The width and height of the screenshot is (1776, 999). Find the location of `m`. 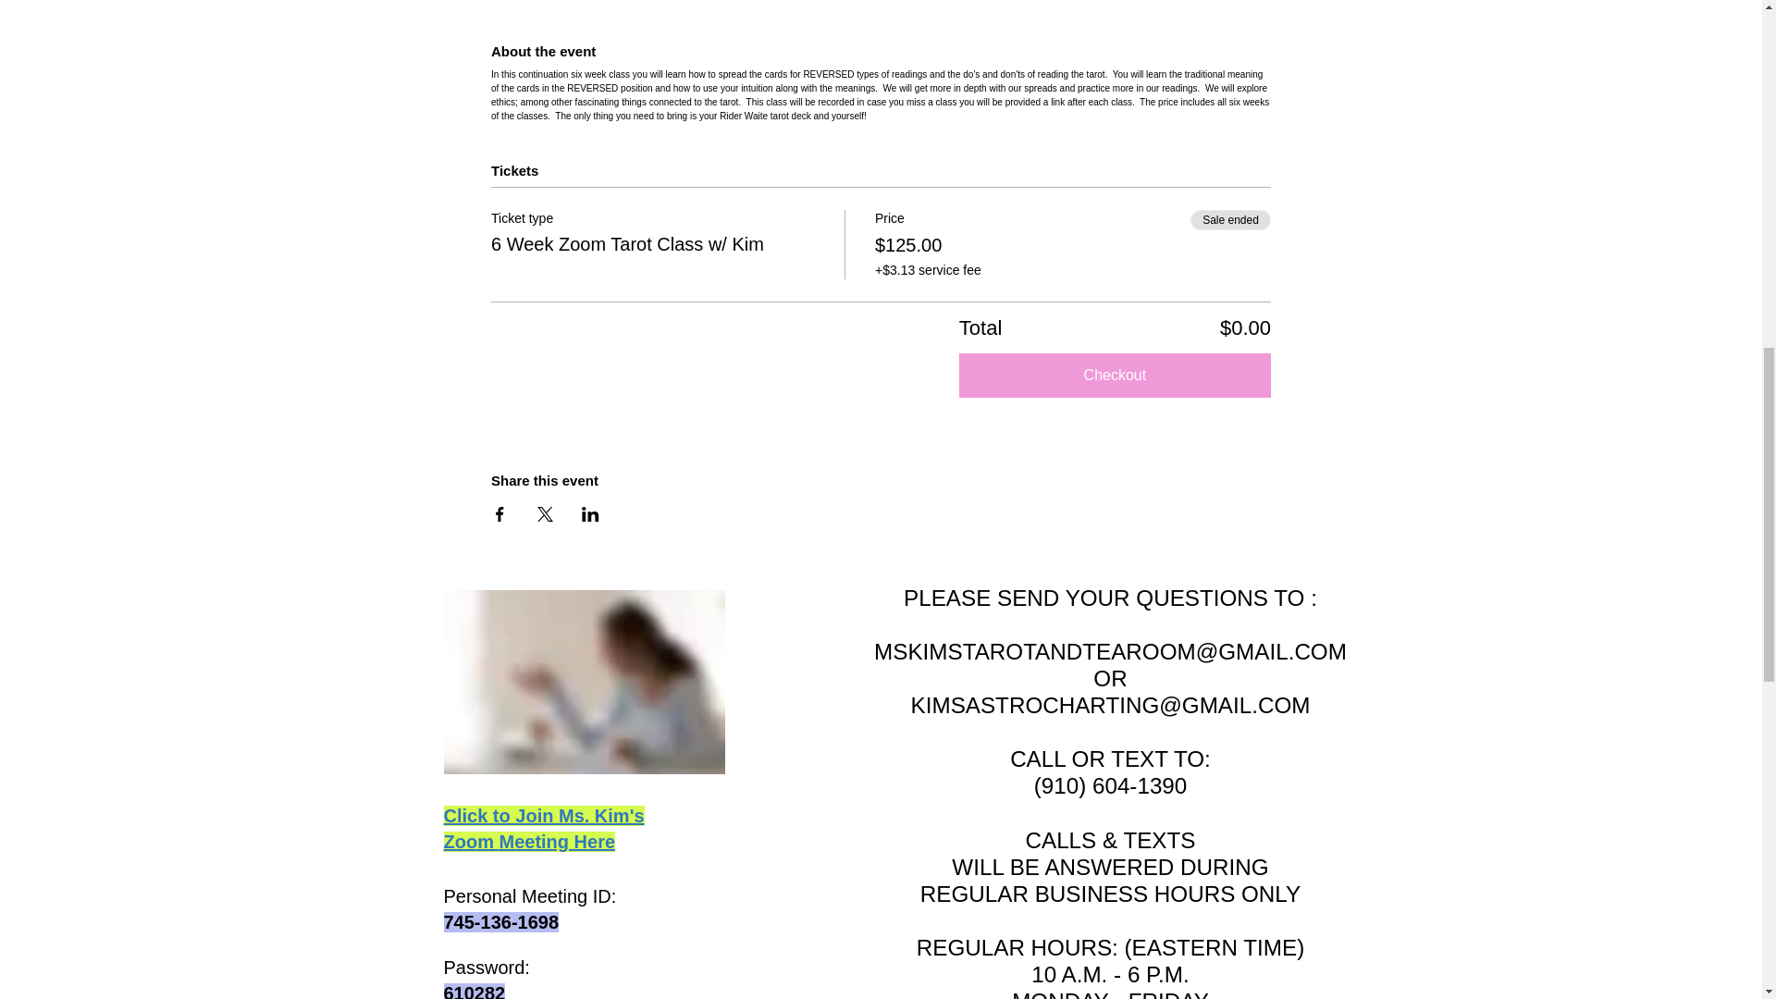

m is located at coordinates (488, 842).